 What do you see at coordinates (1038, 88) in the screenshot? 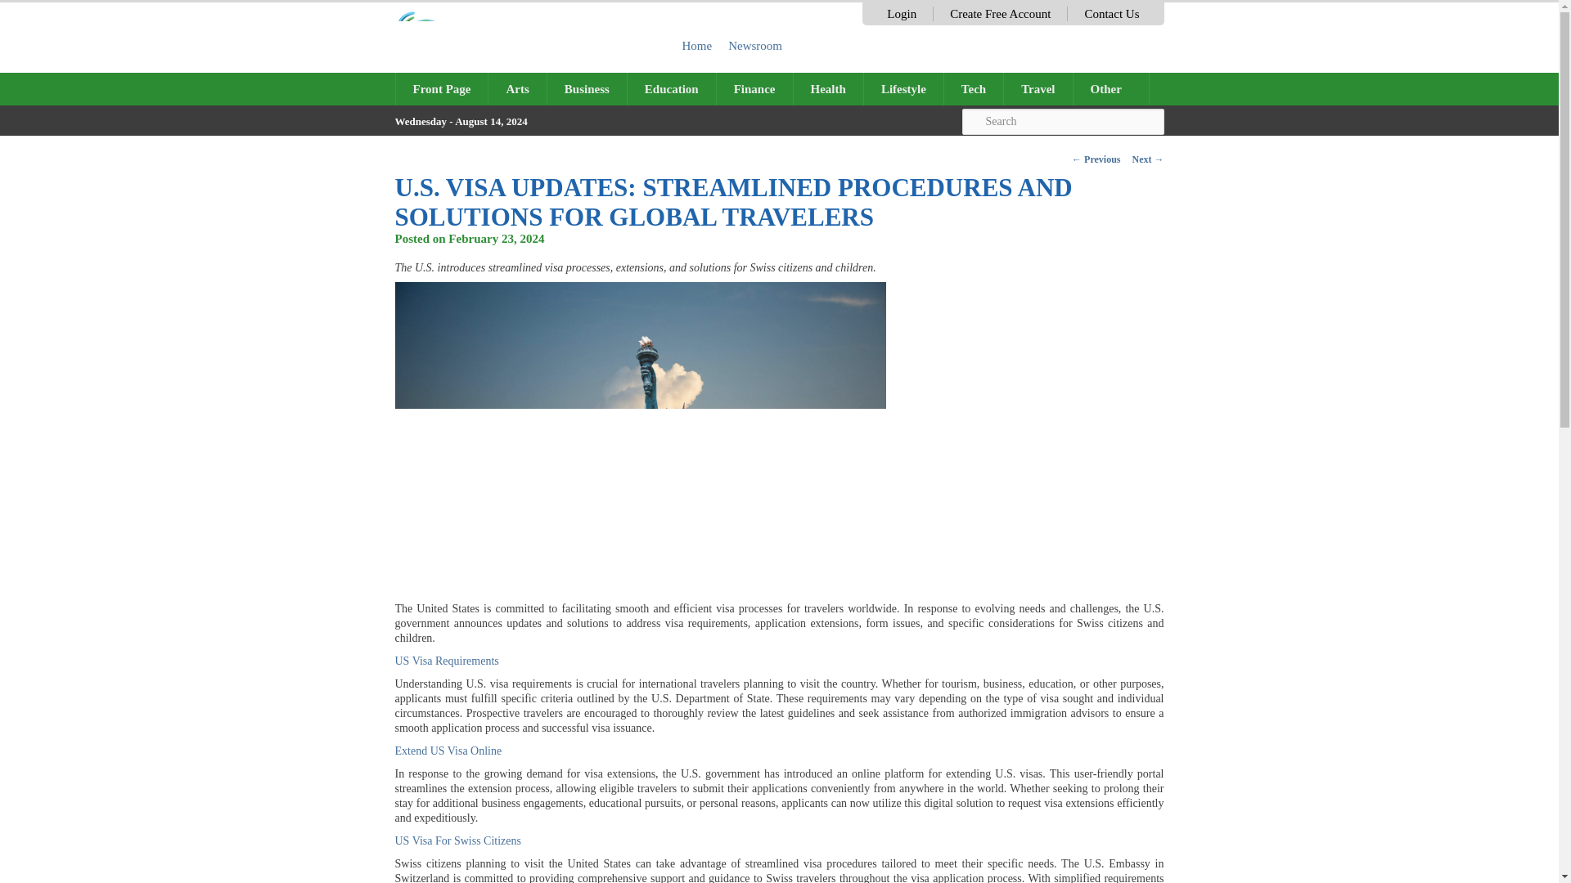
I see `Travel` at bounding box center [1038, 88].